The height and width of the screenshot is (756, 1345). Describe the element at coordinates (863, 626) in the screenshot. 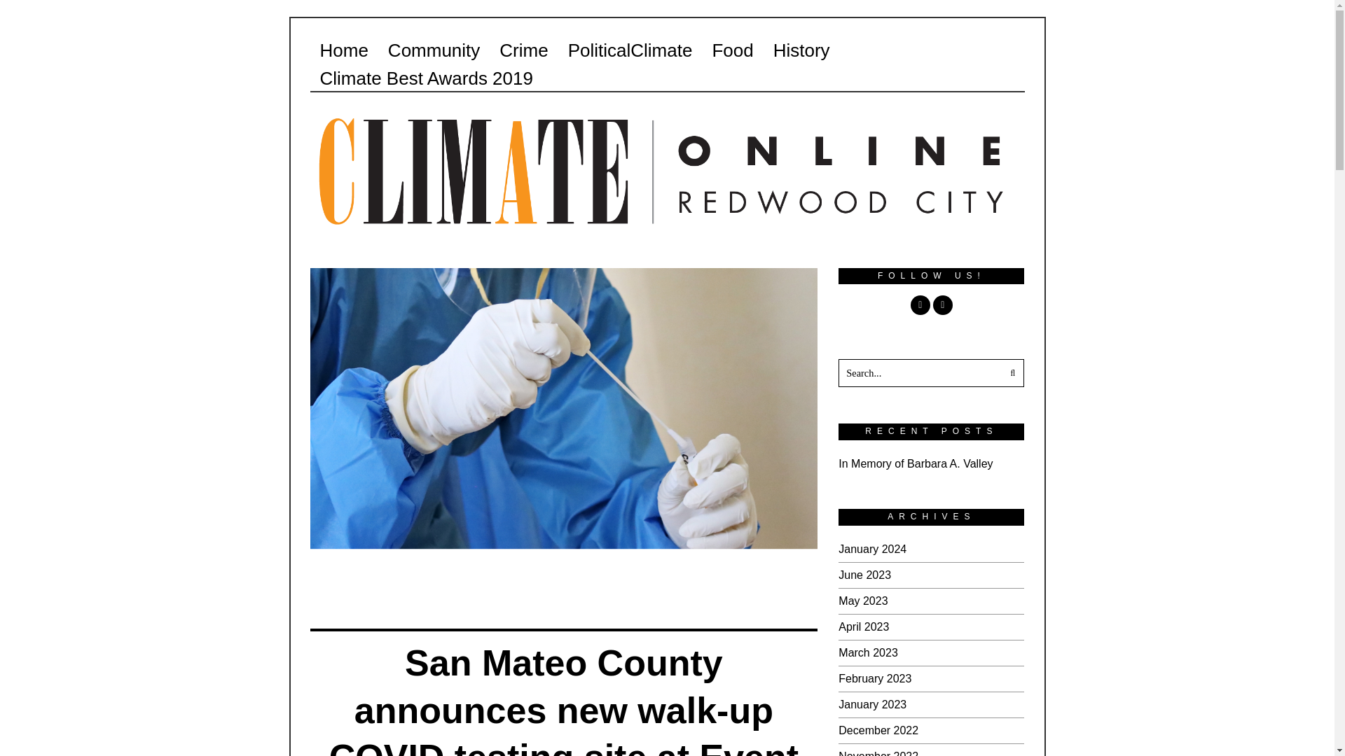

I see `April 2023` at that location.